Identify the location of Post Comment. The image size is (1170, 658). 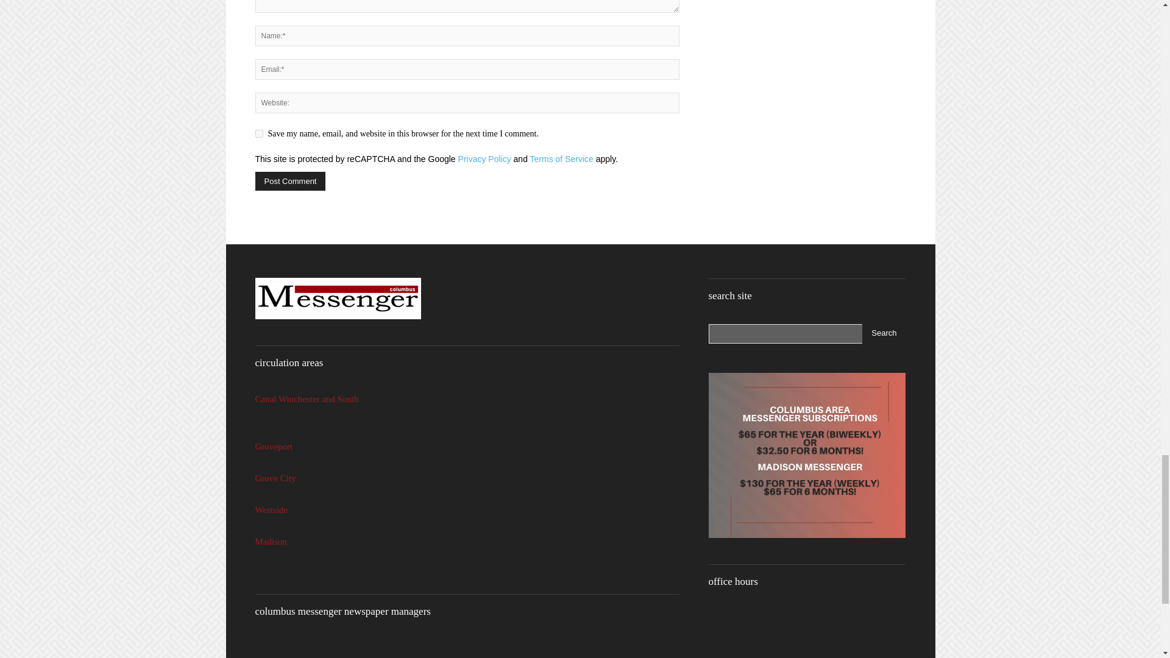
(290, 181).